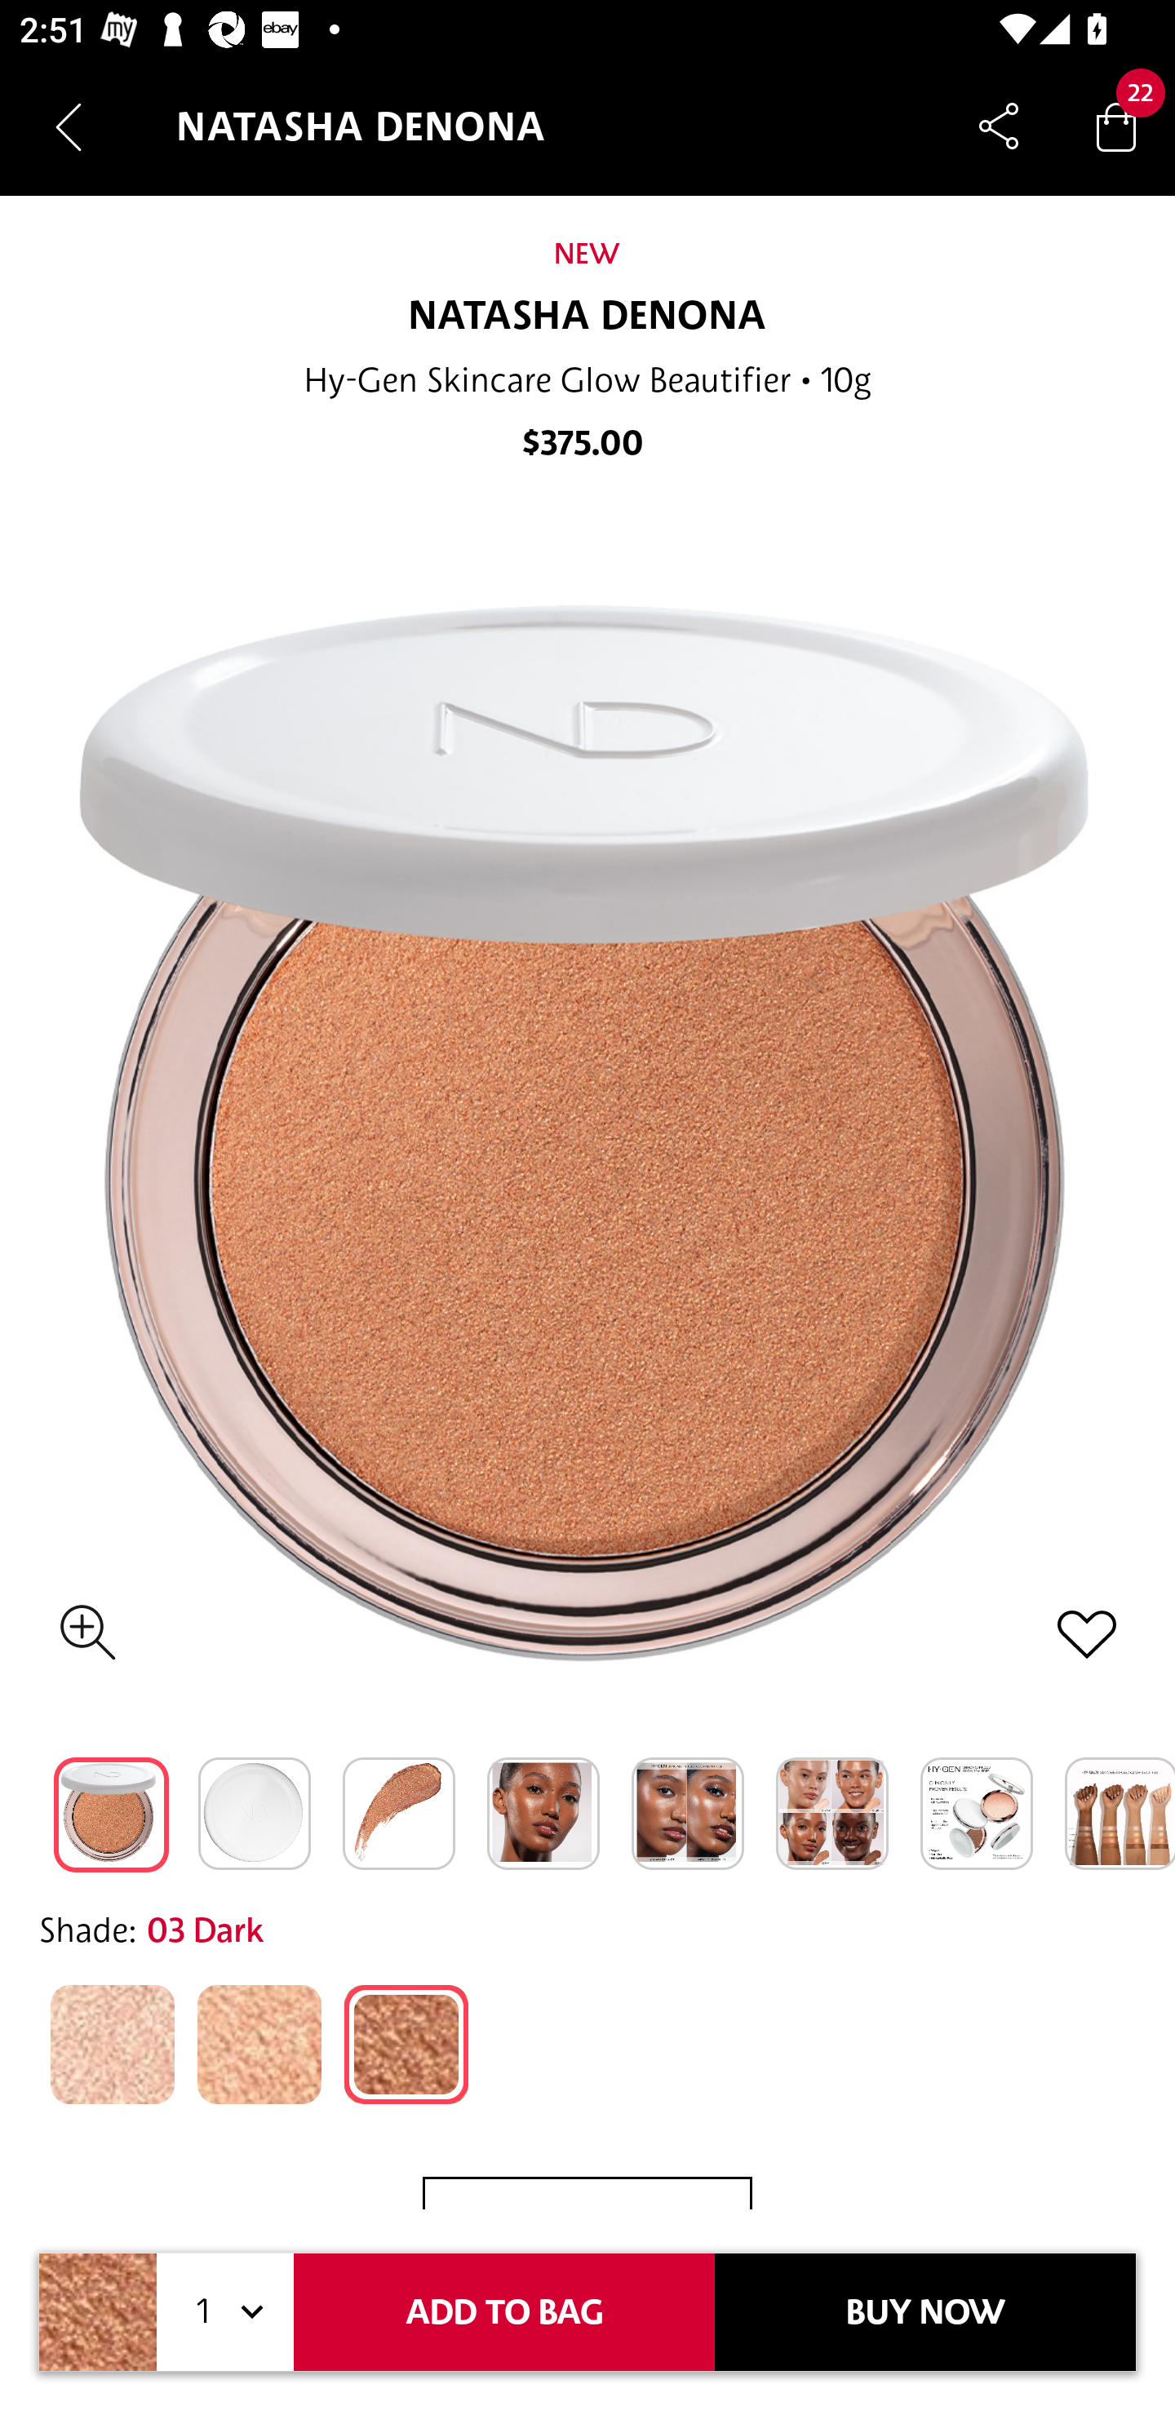 The image size is (1175, 2415). What do you see at coordinates (587, 317) in the screenshot?
I see `NATASHA DENONA` at bounding box center [587, 317].